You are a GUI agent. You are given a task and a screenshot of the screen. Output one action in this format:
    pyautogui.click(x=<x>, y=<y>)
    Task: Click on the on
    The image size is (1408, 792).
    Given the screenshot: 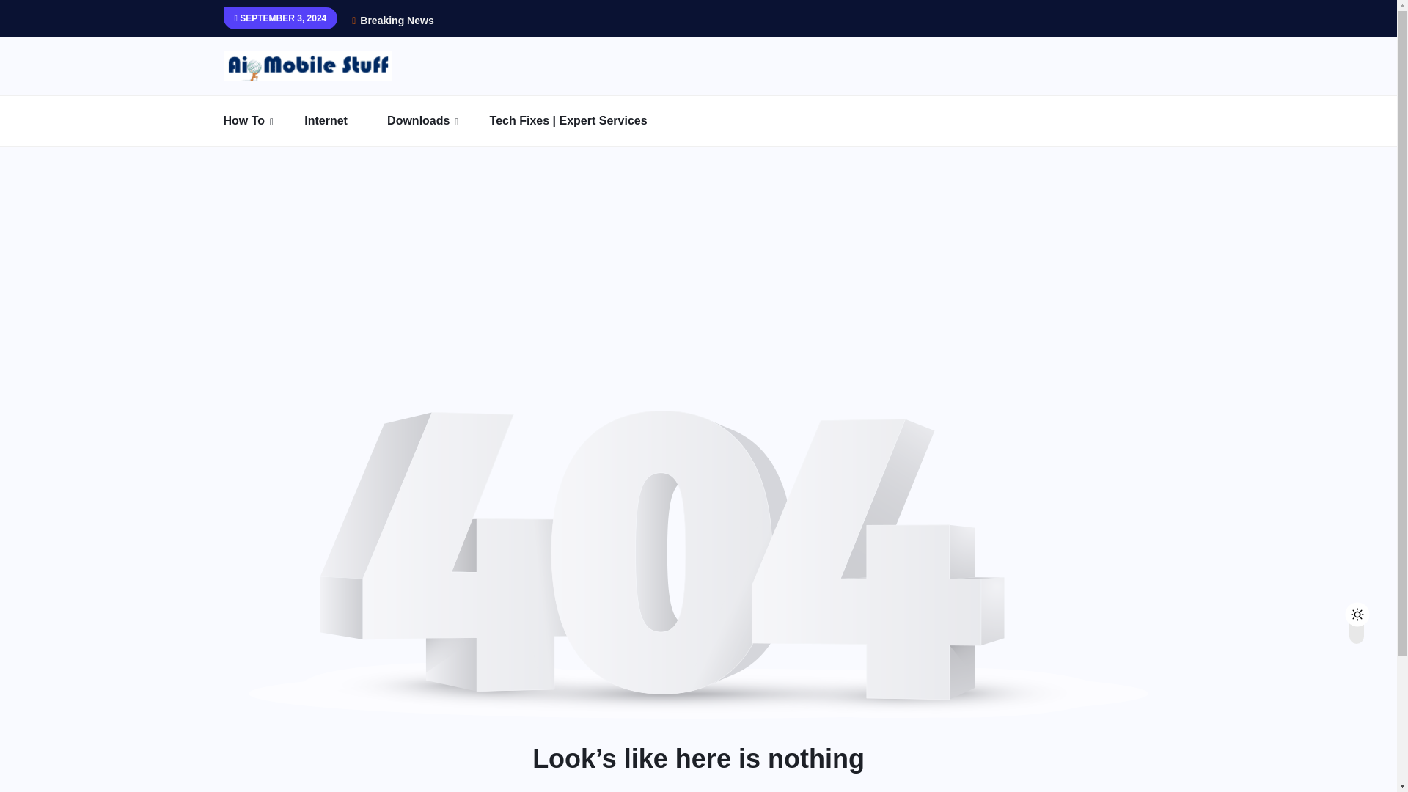 What is the action you would take?
    pyautogui.click(x=1369, y=610)
    